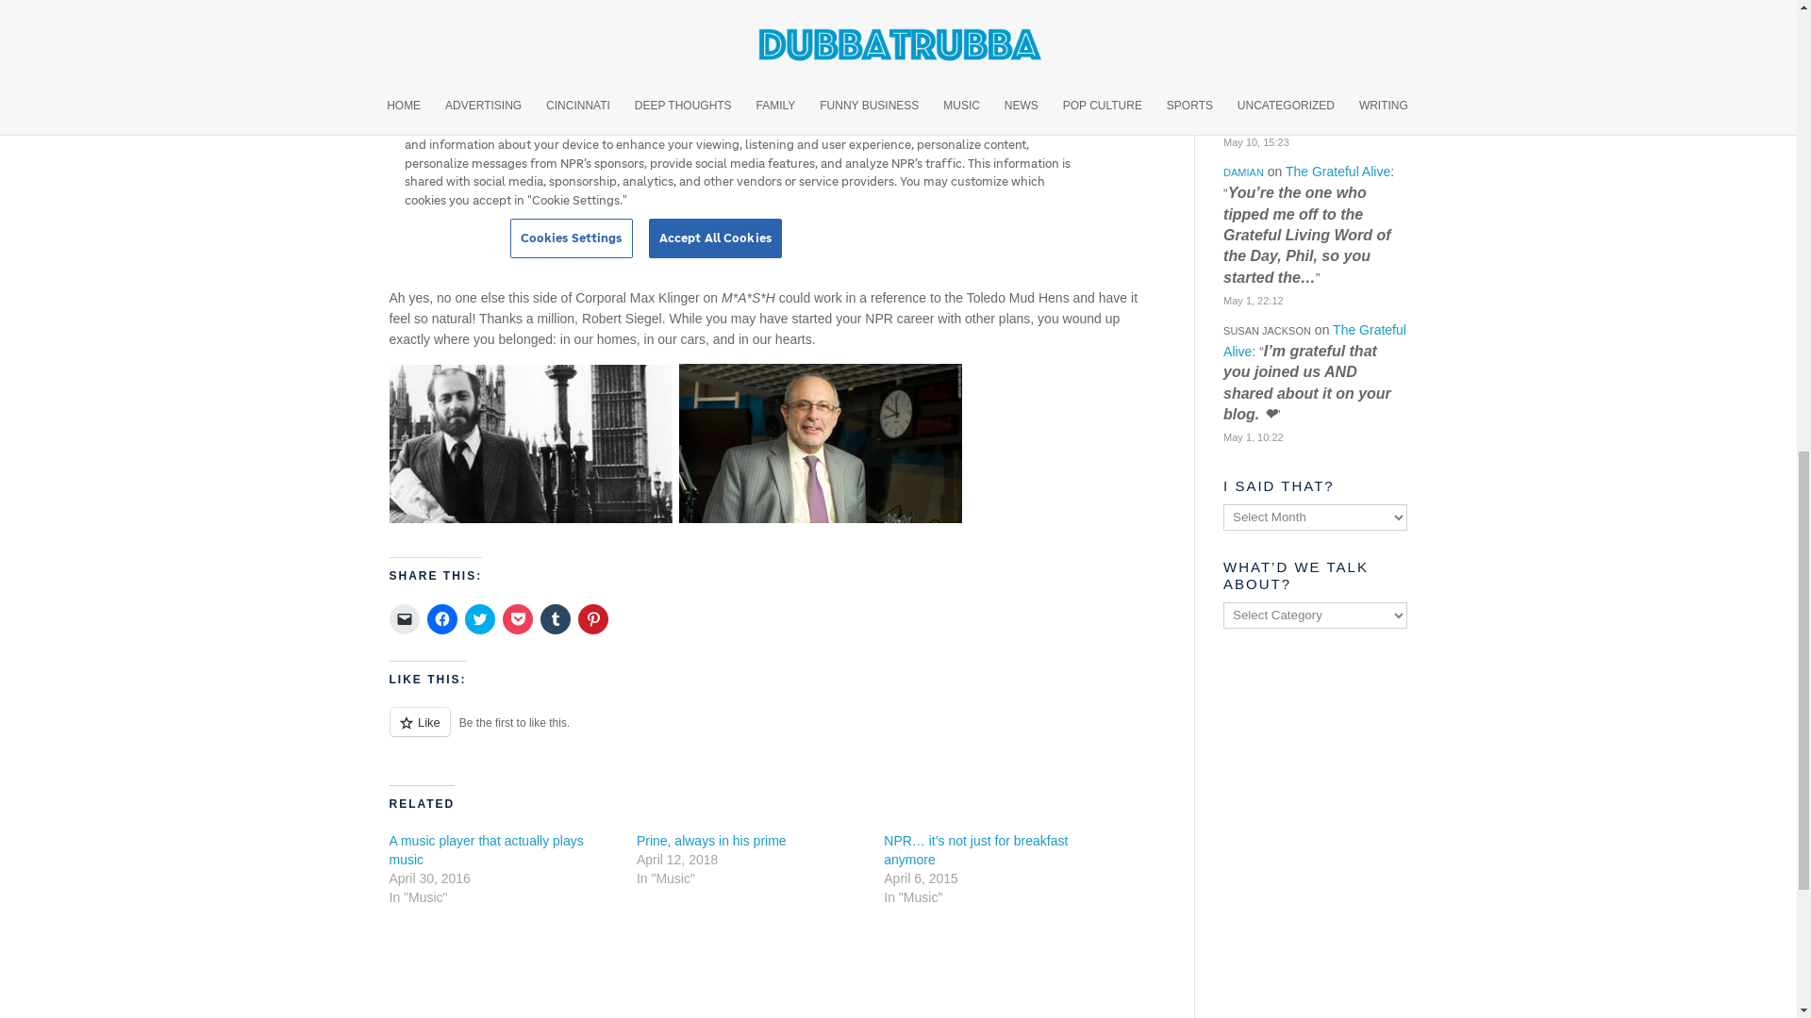 Image resolution: width=1811 pixels, height=1018 pixels. What do you see at coordinates (764, 731) in the screenshot?
I see `Like or Reblog` at bounding box center [764, 731].